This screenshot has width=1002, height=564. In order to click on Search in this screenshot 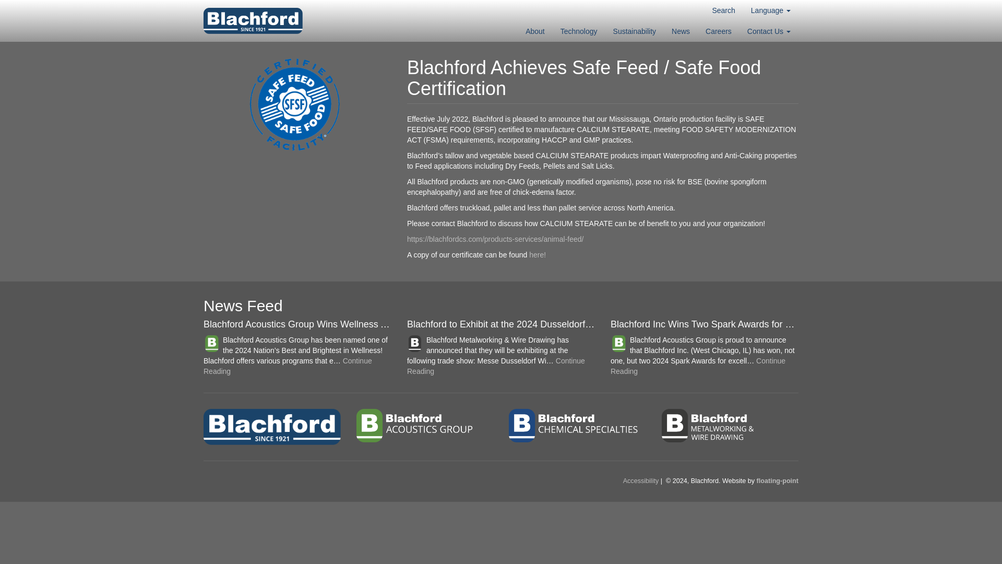, I will do `click(723, 10)`.